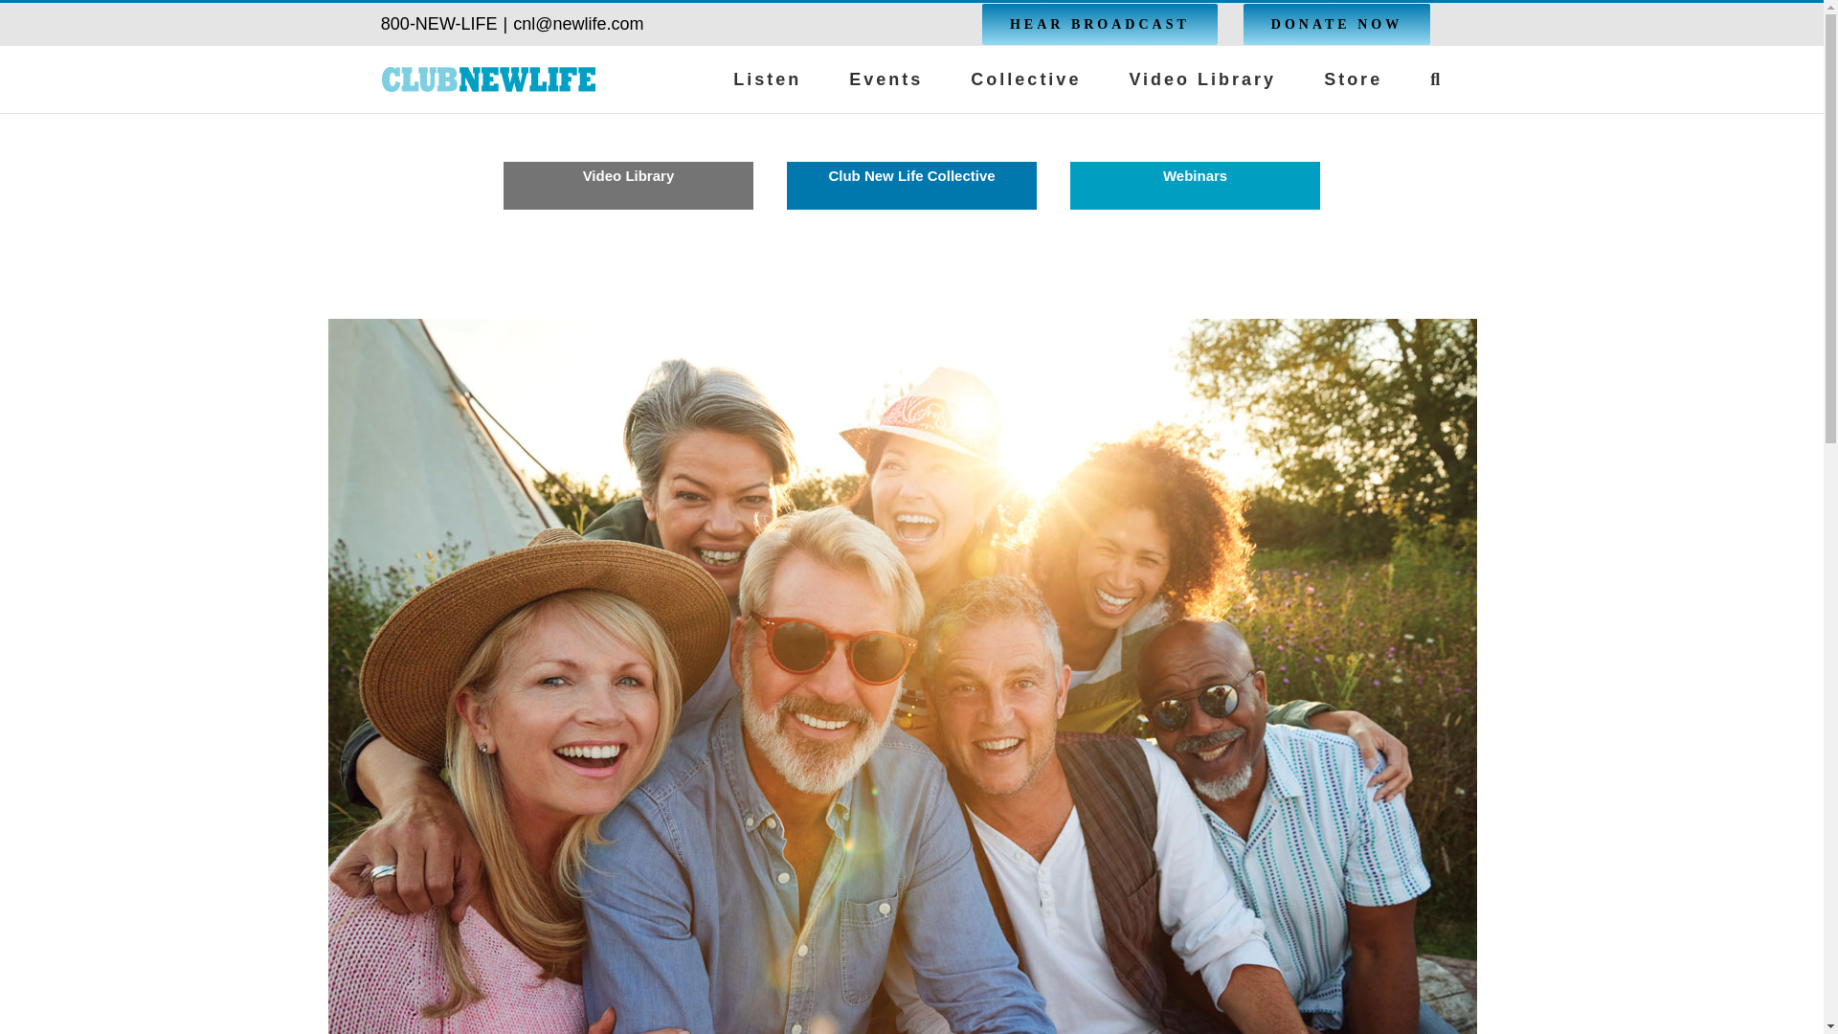 The height and width of the screenshot is (1034, 1838). I want to click on DONATE NOW, so click(911, 201).